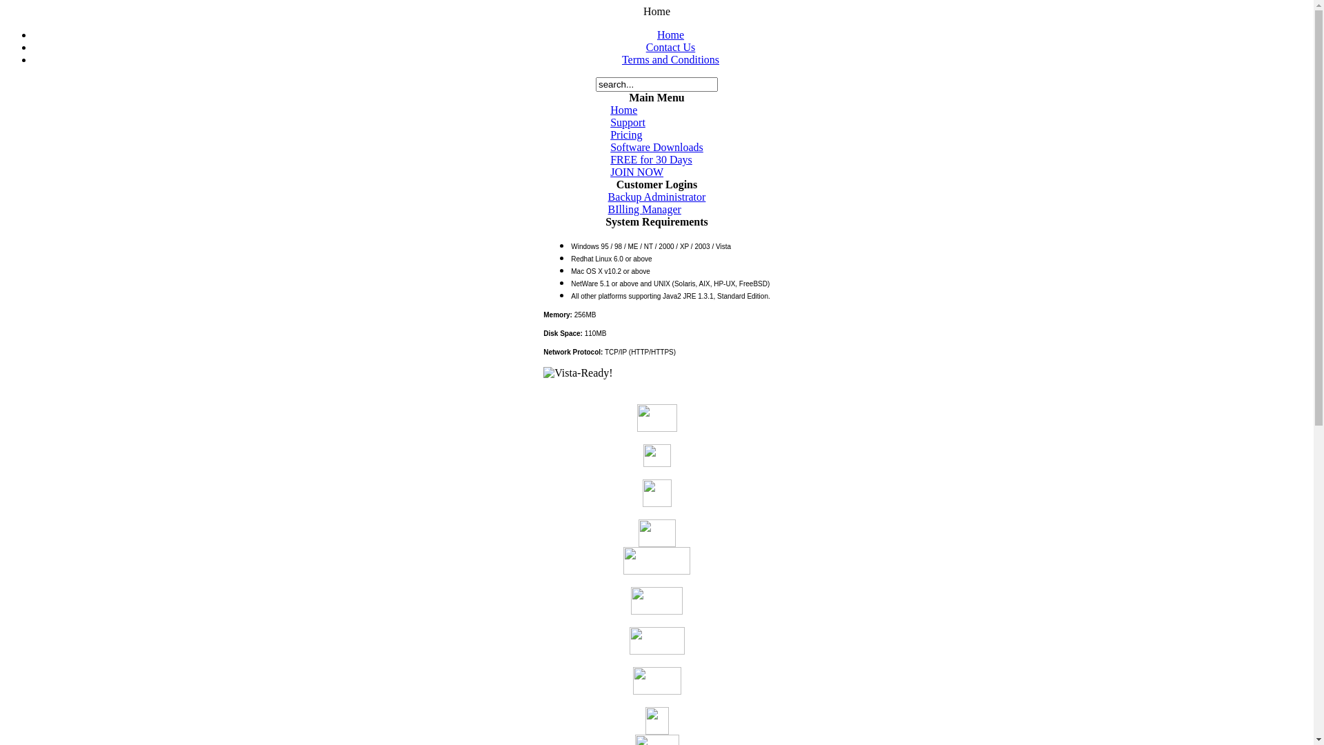 The height and width of the screenshot is (745, 1324). What do you see at coordinates (656, 681) in the screenshot?
I see `Lotus Notes` at bounding box center [656, 681].